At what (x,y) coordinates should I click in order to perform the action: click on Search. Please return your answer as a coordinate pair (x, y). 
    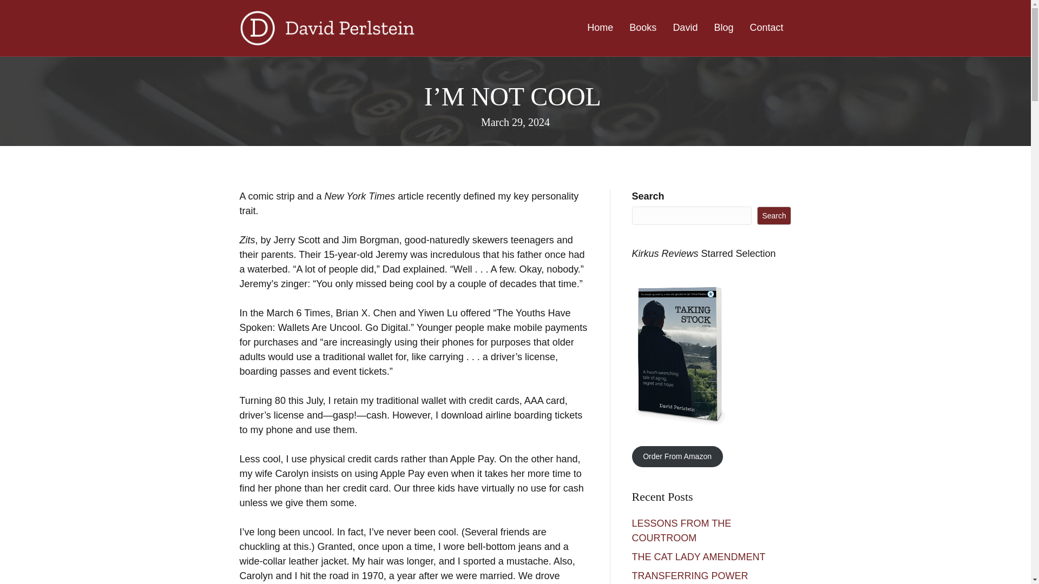
    Looking at the image, I should click on (774, 215).